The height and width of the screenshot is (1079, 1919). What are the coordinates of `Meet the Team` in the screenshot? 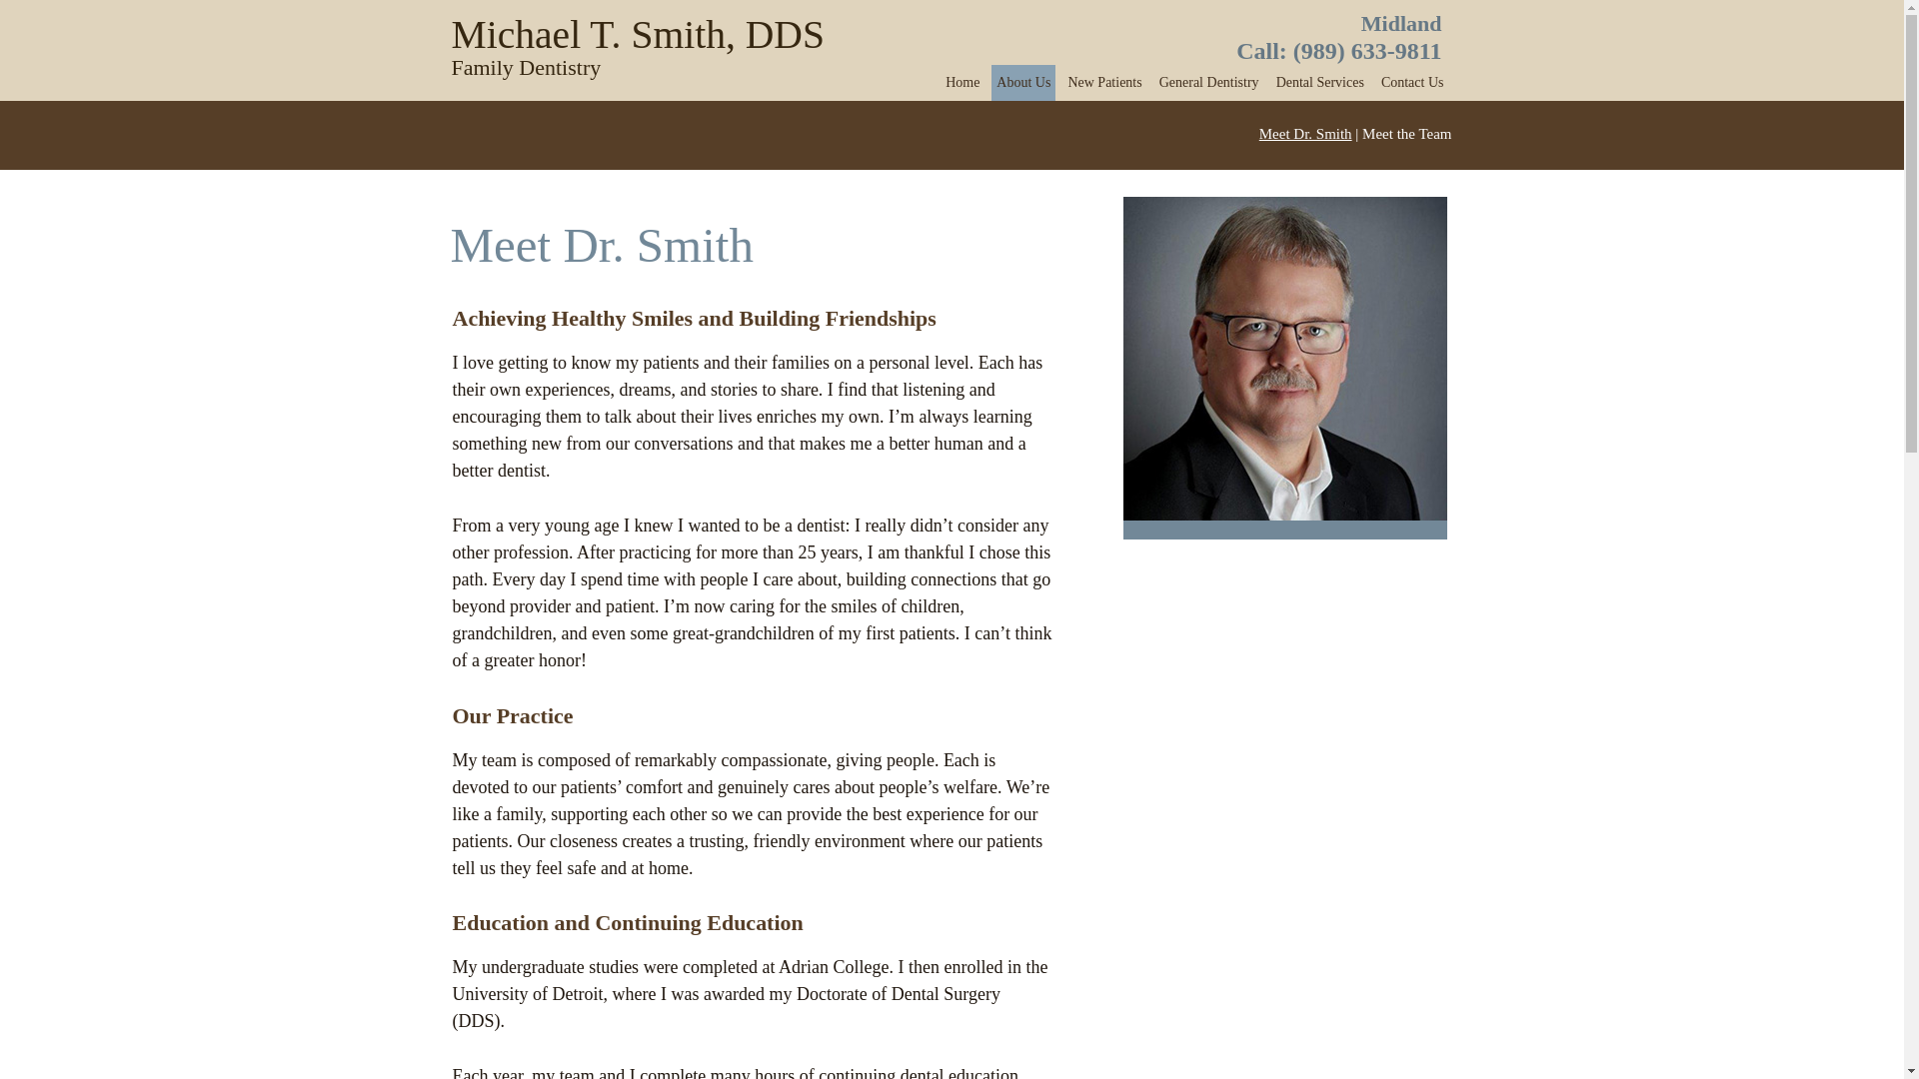 It's located at (1411, 82).